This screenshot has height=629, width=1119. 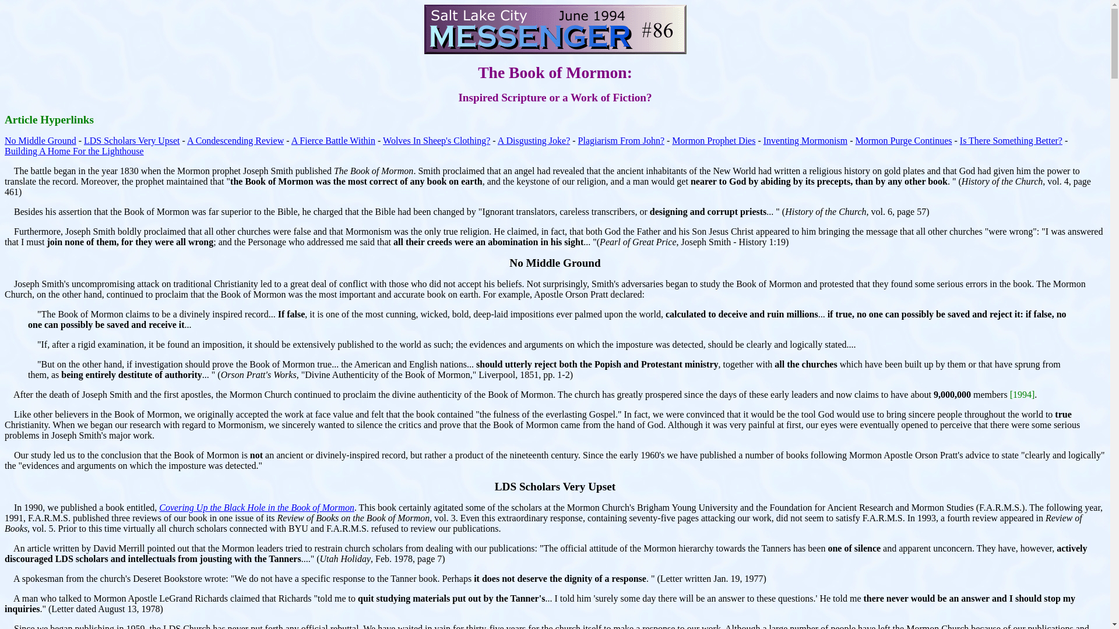 What do you see at coordinates (903, 140) in the screenshot?
I see `Mormon Purge Continues` at bounding box center [903, 140].